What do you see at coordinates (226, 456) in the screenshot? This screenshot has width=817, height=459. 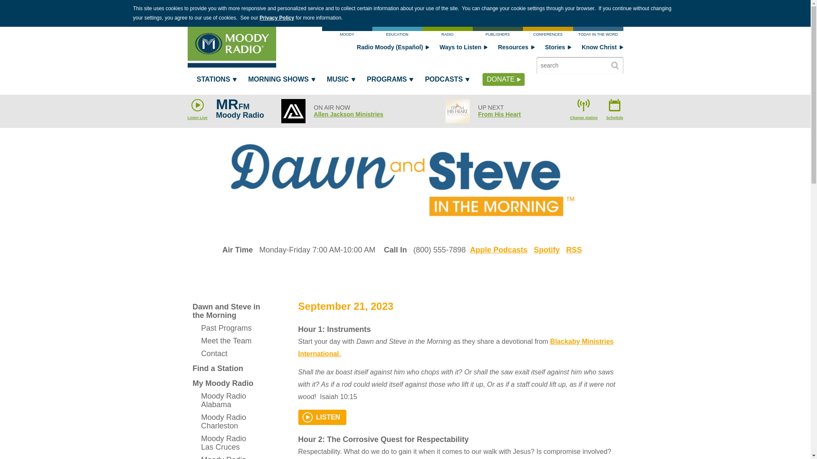 I see `Moody Radio Nashville` at bounding box center [226, 456].